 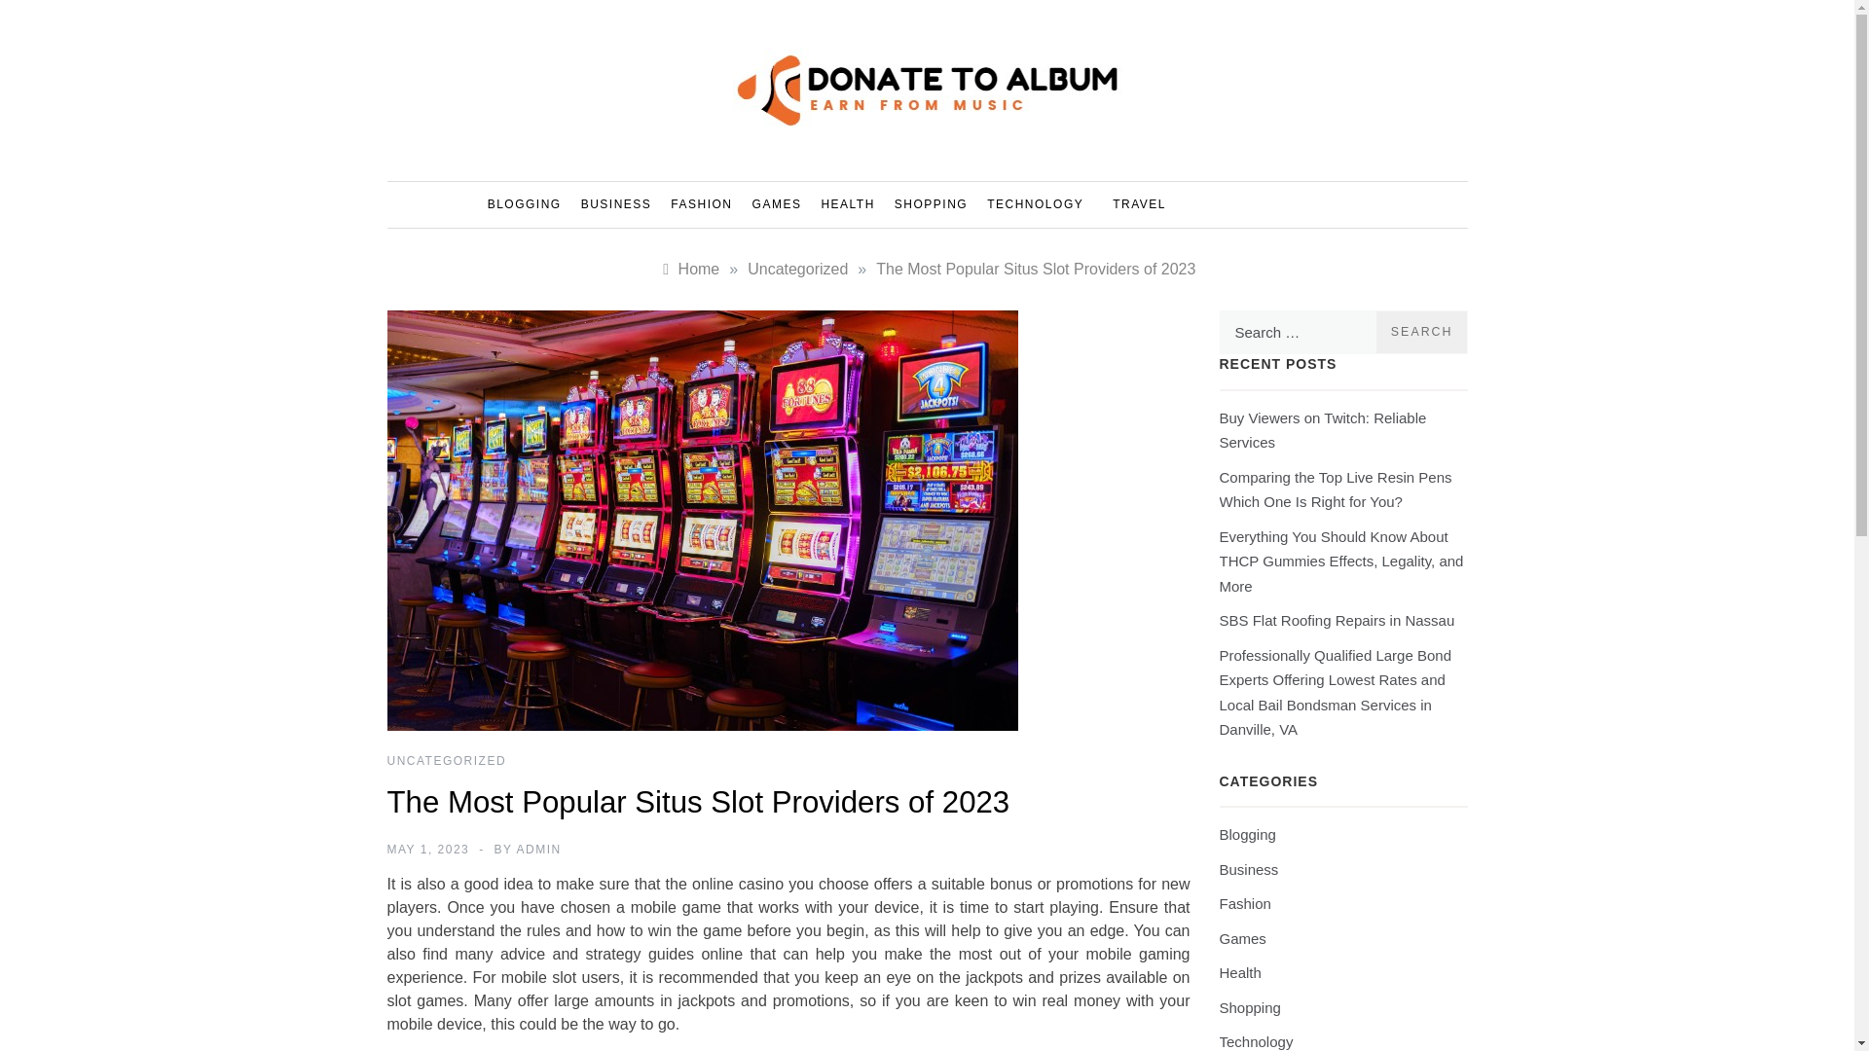 What do you see at coordinates (1241, 938) in the screenshot?
I see `Games` at bounding box center [1241, 938].